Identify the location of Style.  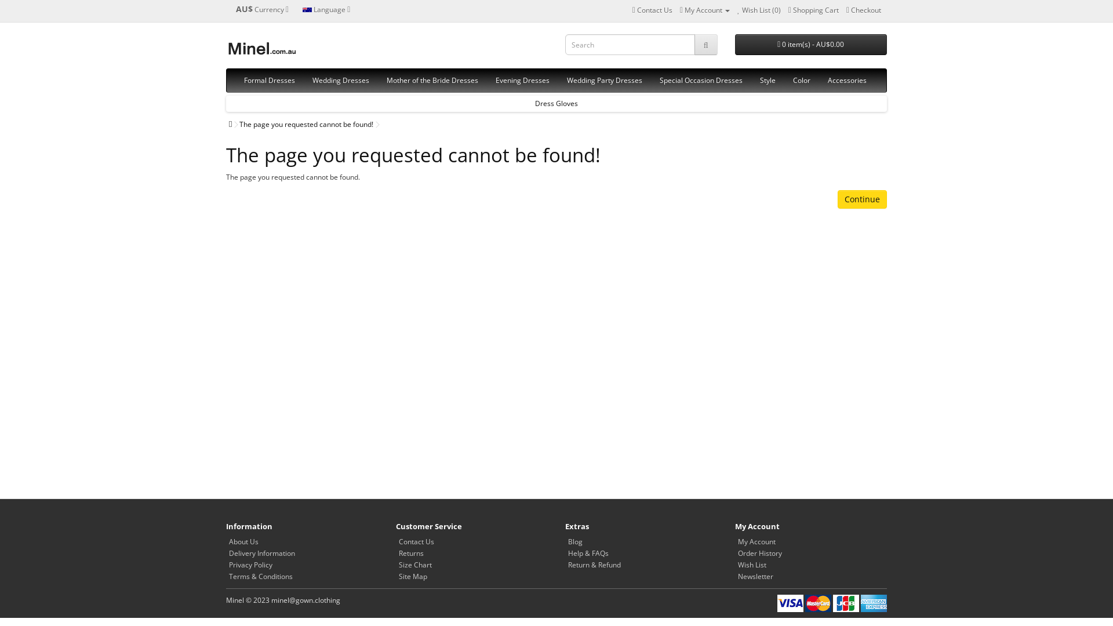
(768, 81).